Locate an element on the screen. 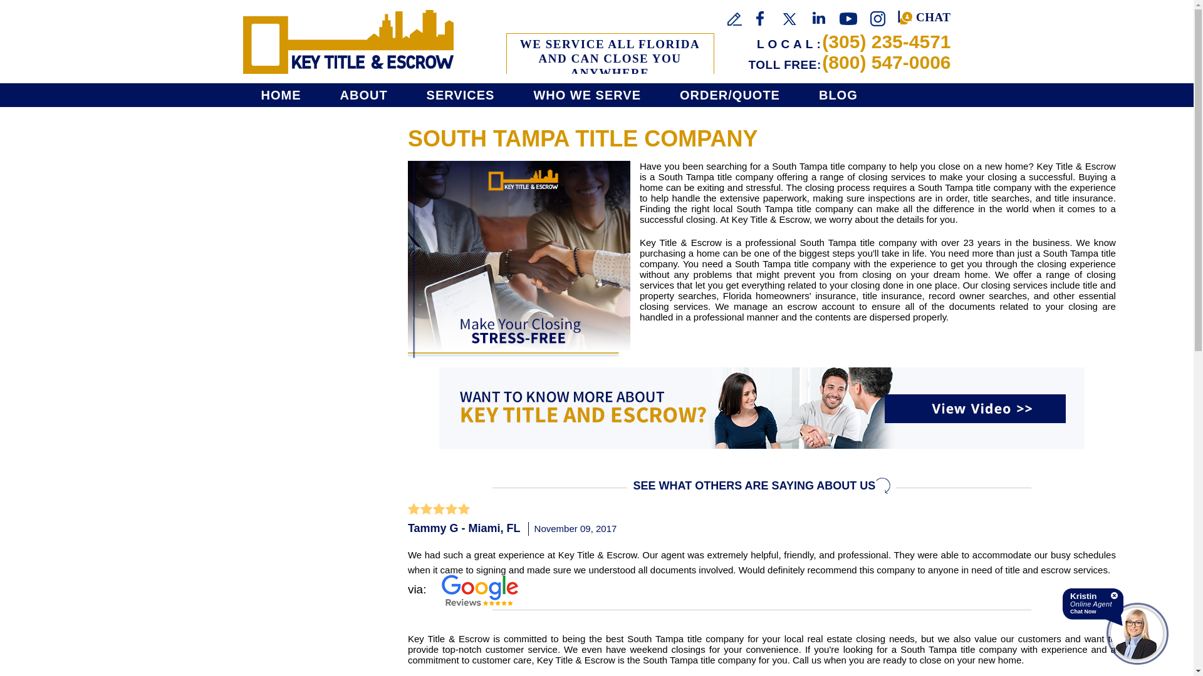 The width and height of the screenshot is (1203, 676). Services is located at coordinates (461, 95).